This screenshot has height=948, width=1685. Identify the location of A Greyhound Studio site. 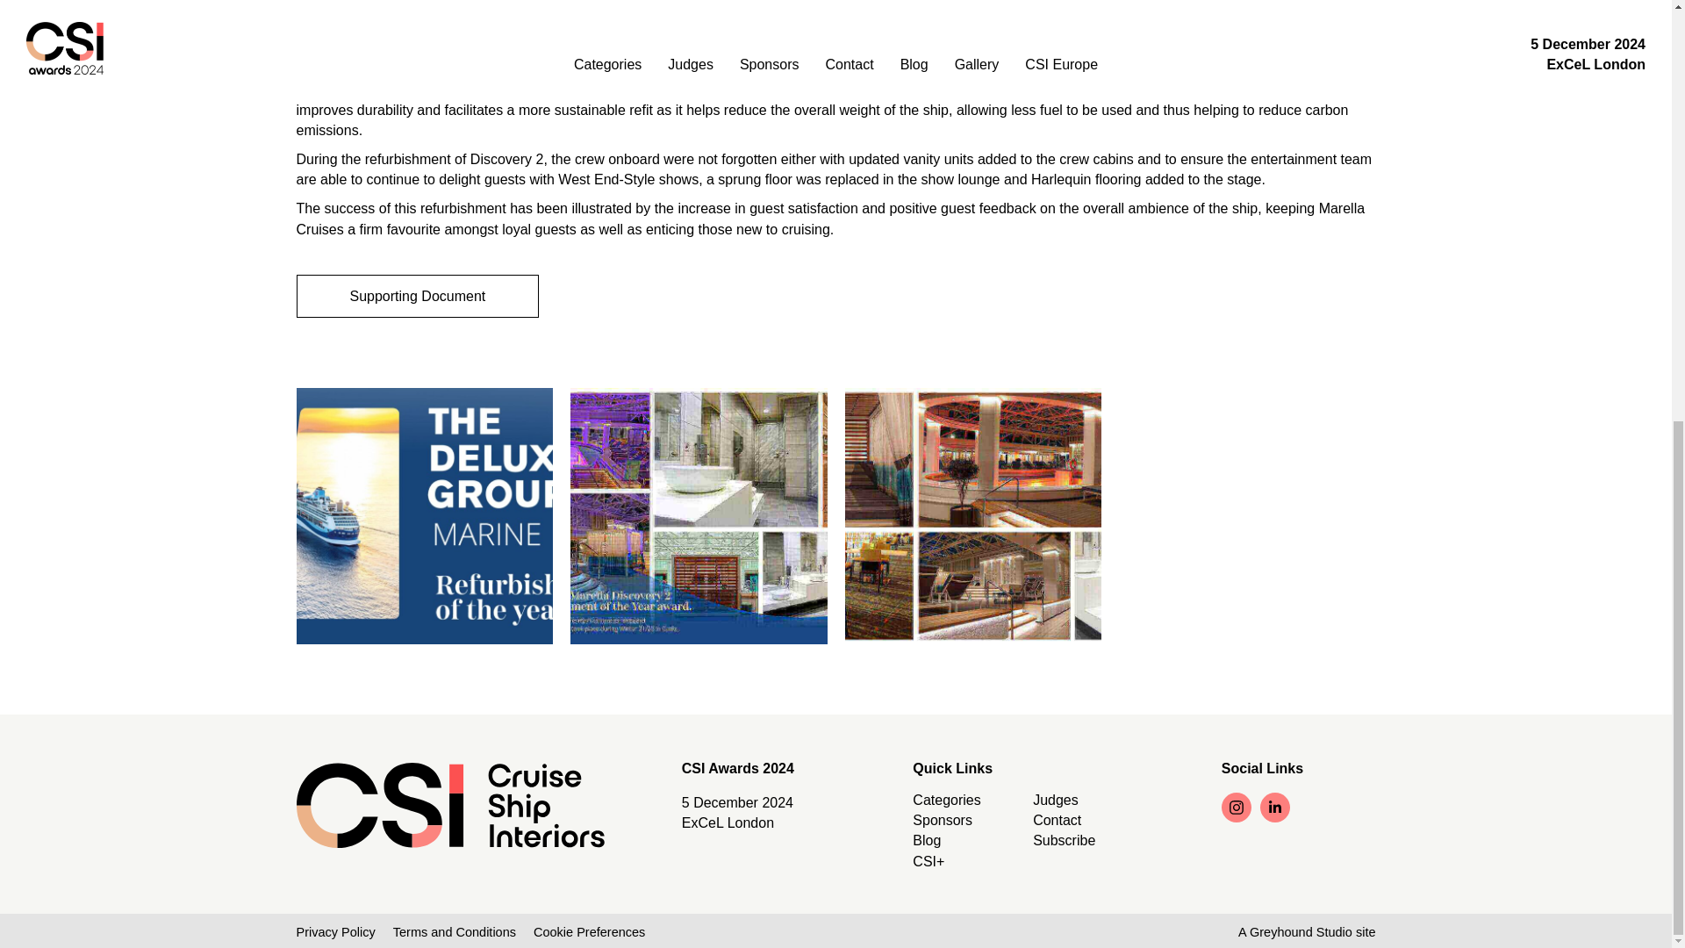
(1306, 932).